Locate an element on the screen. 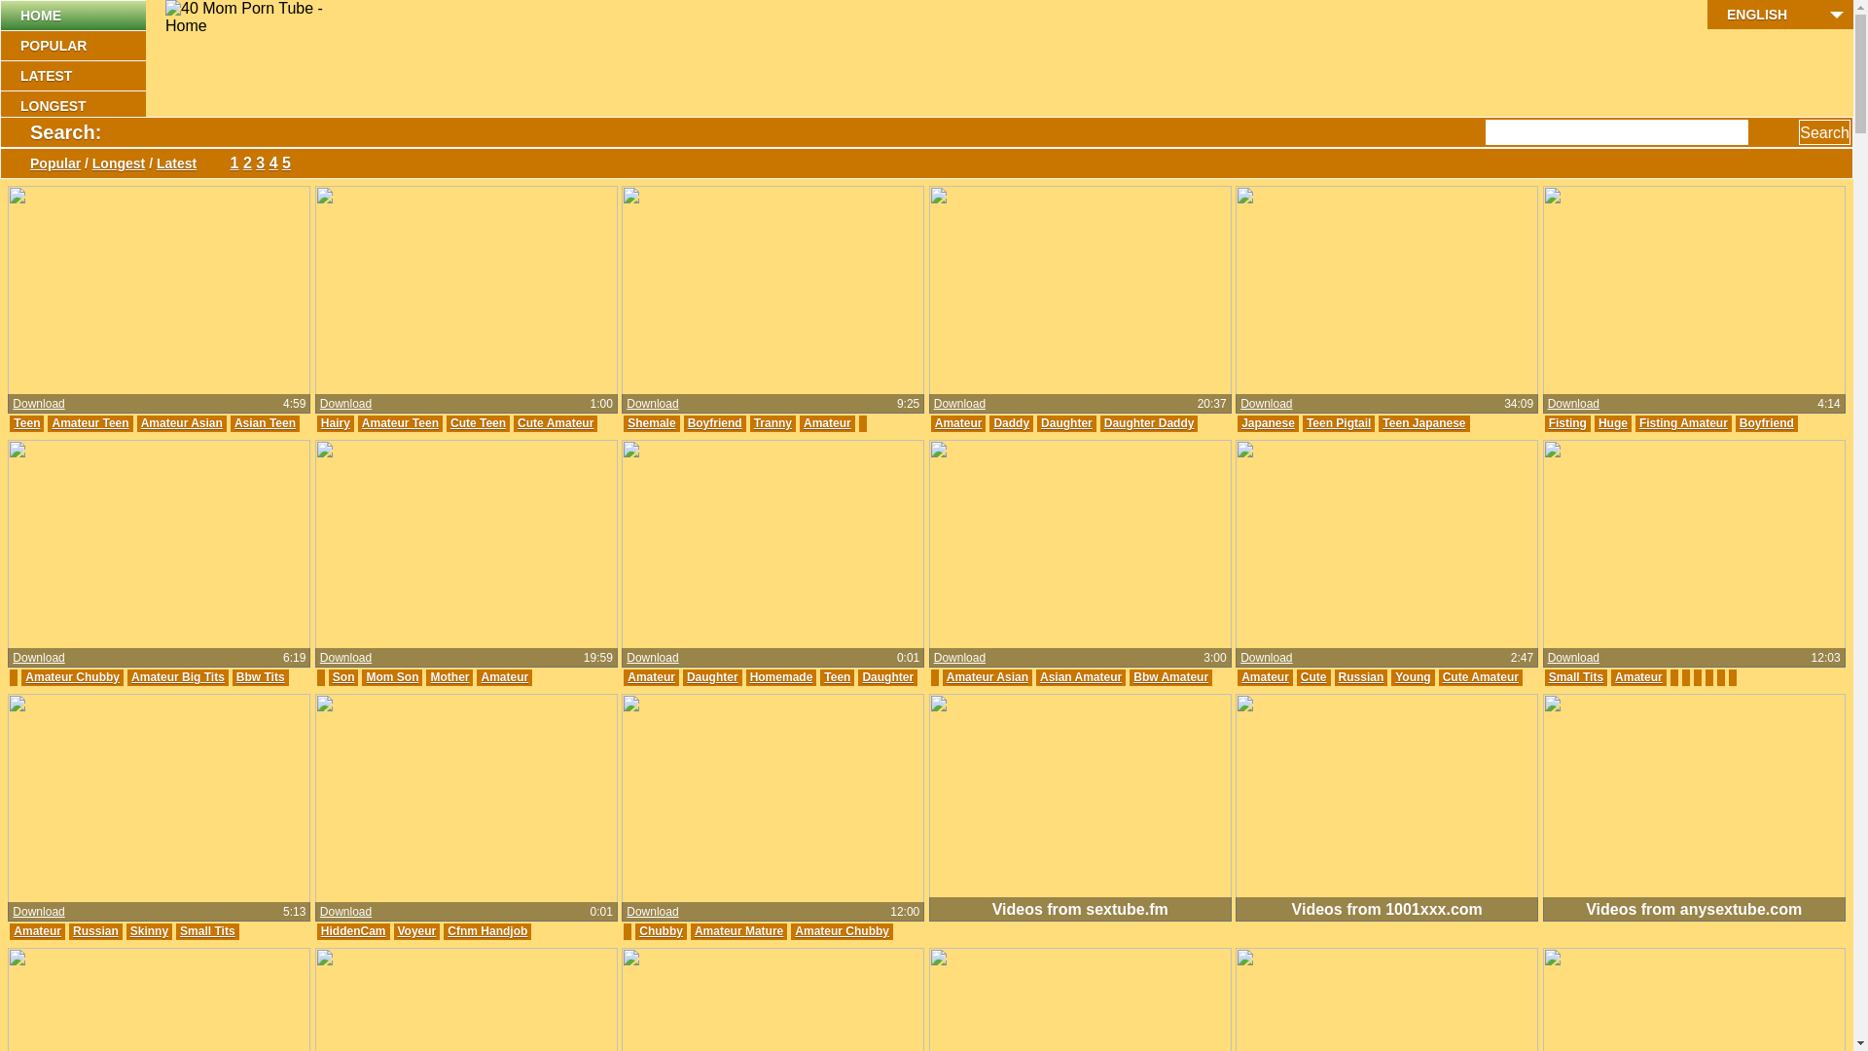 The height and width of the screenshot is (1051, 1868). Download is located at coordinates (346, 658).